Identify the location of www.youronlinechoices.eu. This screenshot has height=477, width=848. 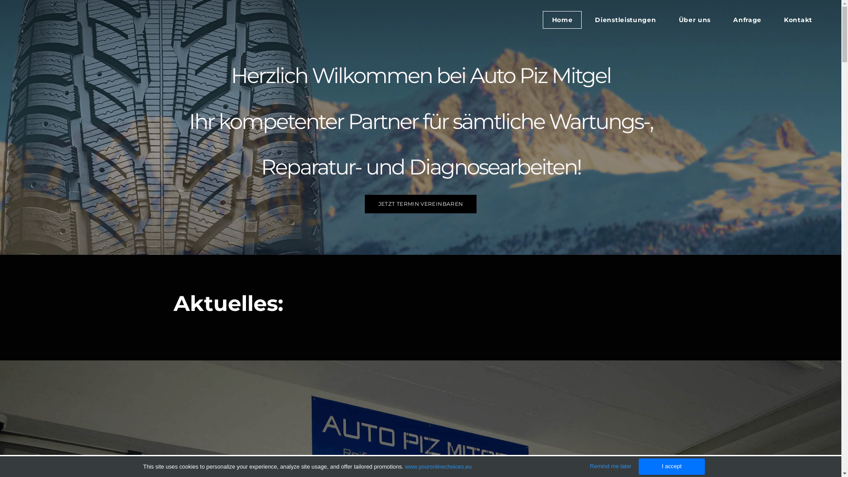
(438, 466).